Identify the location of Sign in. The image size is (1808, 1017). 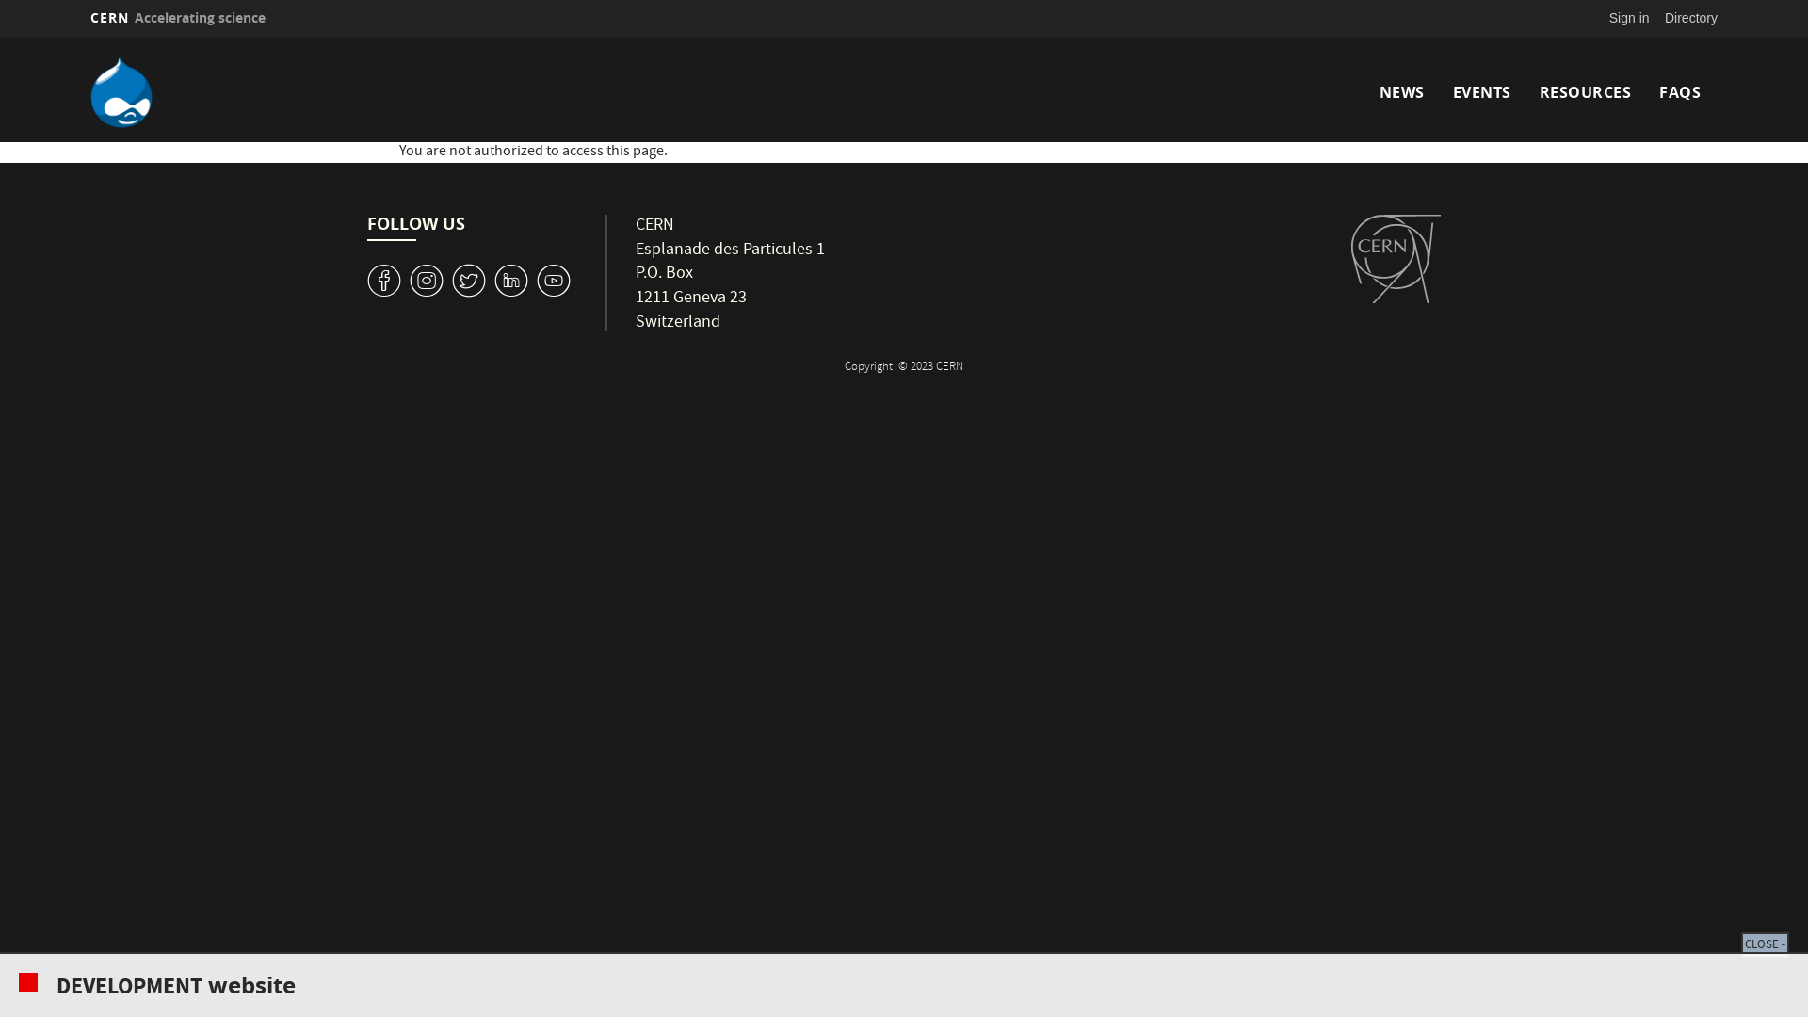
(1629, 18).